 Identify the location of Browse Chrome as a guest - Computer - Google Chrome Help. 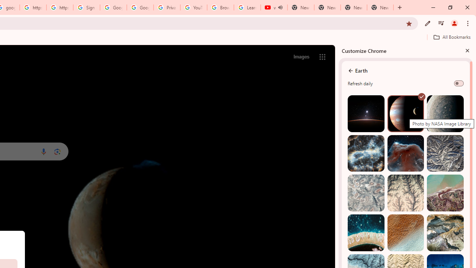
(220, 7).